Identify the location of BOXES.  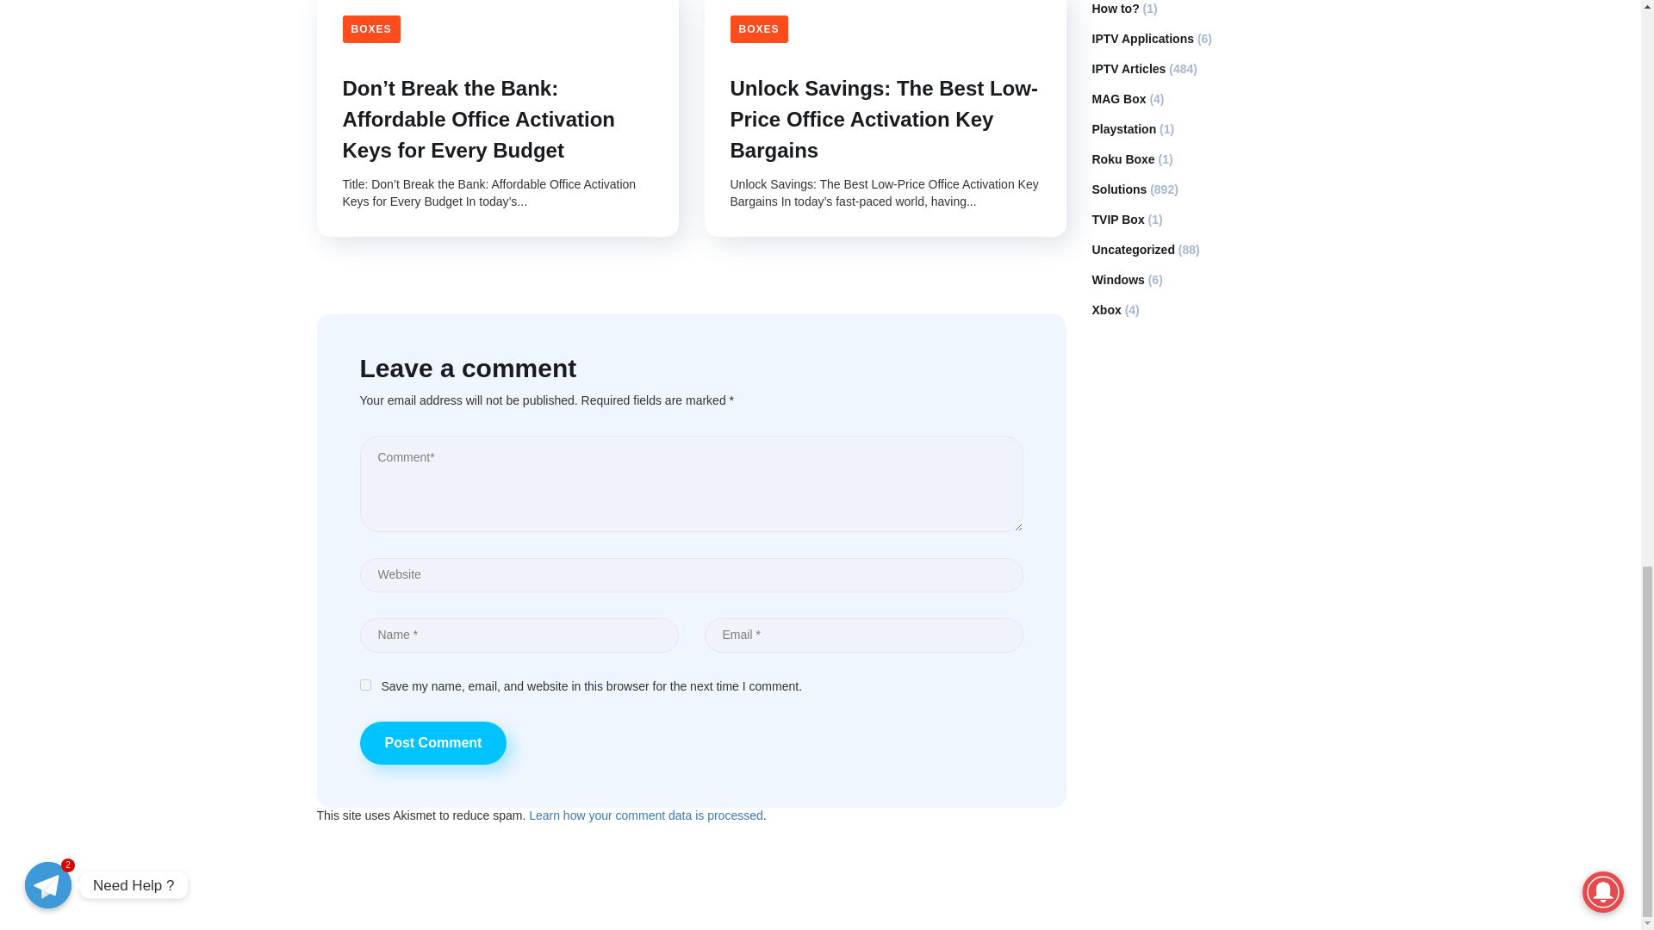
(760, 29).